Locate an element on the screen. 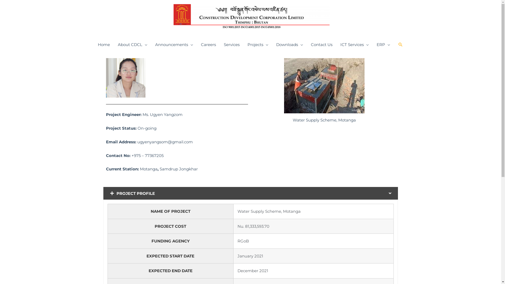 This screenshot has height=284, width=505. Search is located at coordinates (11, 7).